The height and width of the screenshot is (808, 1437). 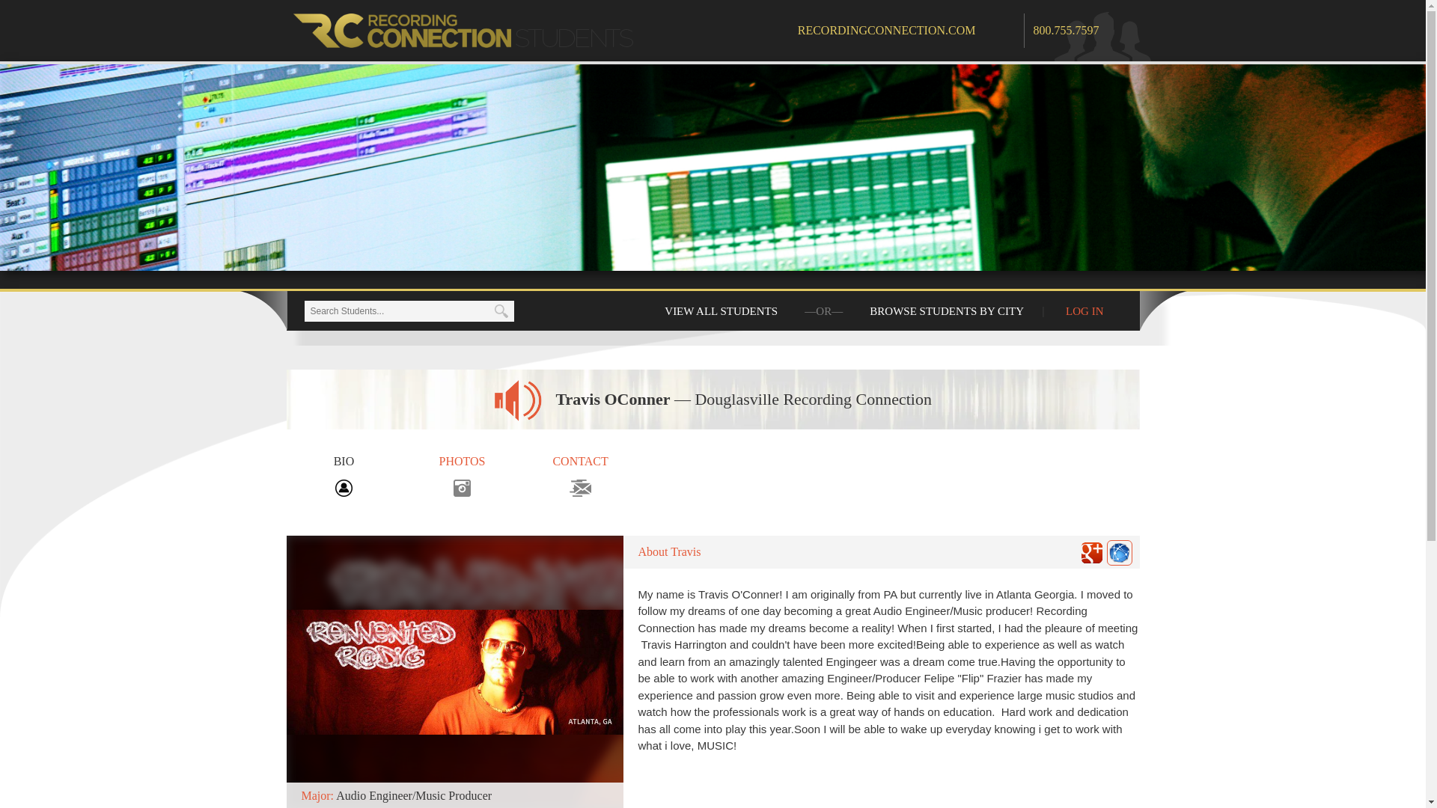 What do you see at coordinates (947, 311) in the screenshot?
I see `BROWSE STUDENTS BY CITY` at bounding box center [947, 311].